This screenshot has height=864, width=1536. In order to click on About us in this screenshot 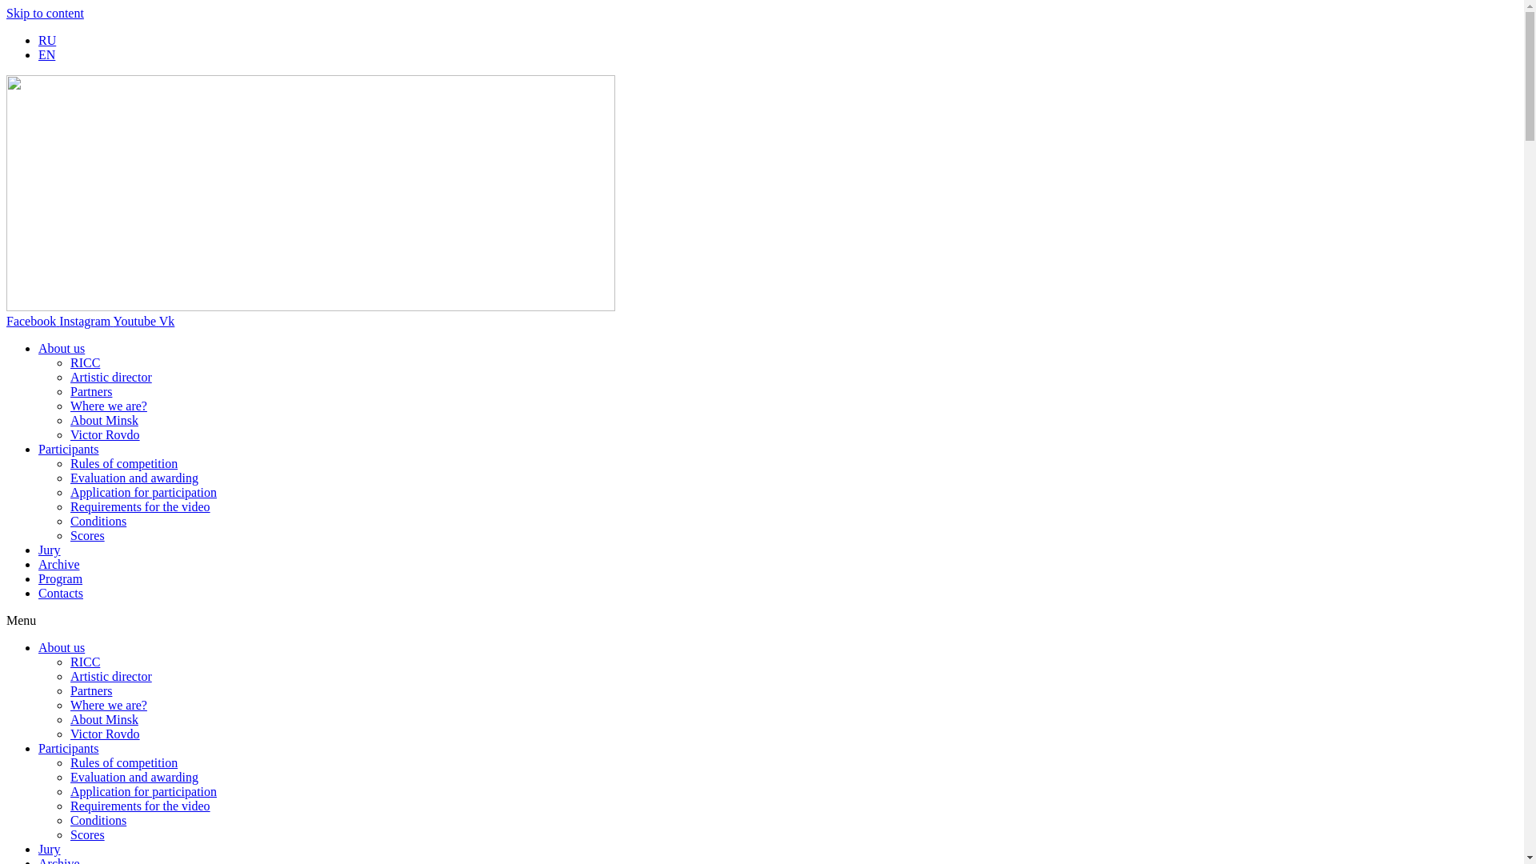, I will do `click(62, 349)`.